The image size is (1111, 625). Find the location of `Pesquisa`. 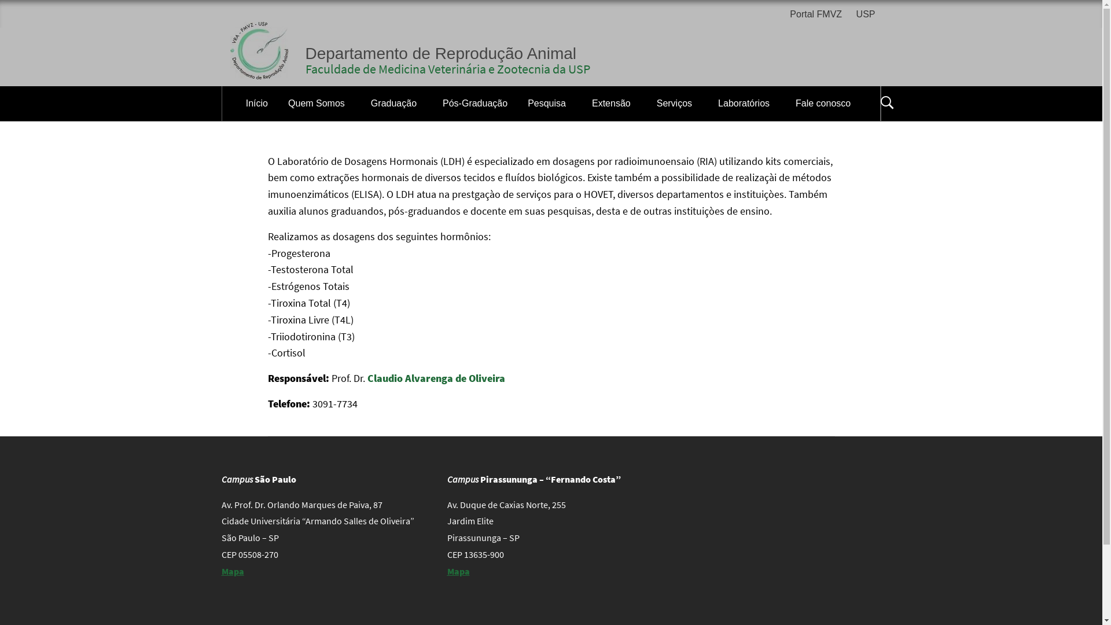

Pesquisa is located at coordinates (550, 104).